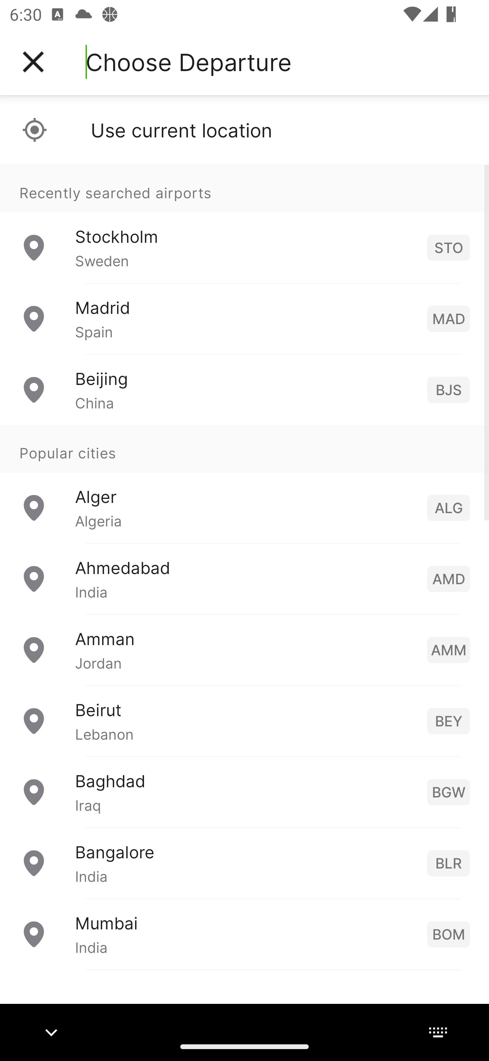 The height and width of the screenshot is (1061, 489). Describe the element at coordinates (244, 390) in the screenshot. I see `Beijing China BJS` at that location.